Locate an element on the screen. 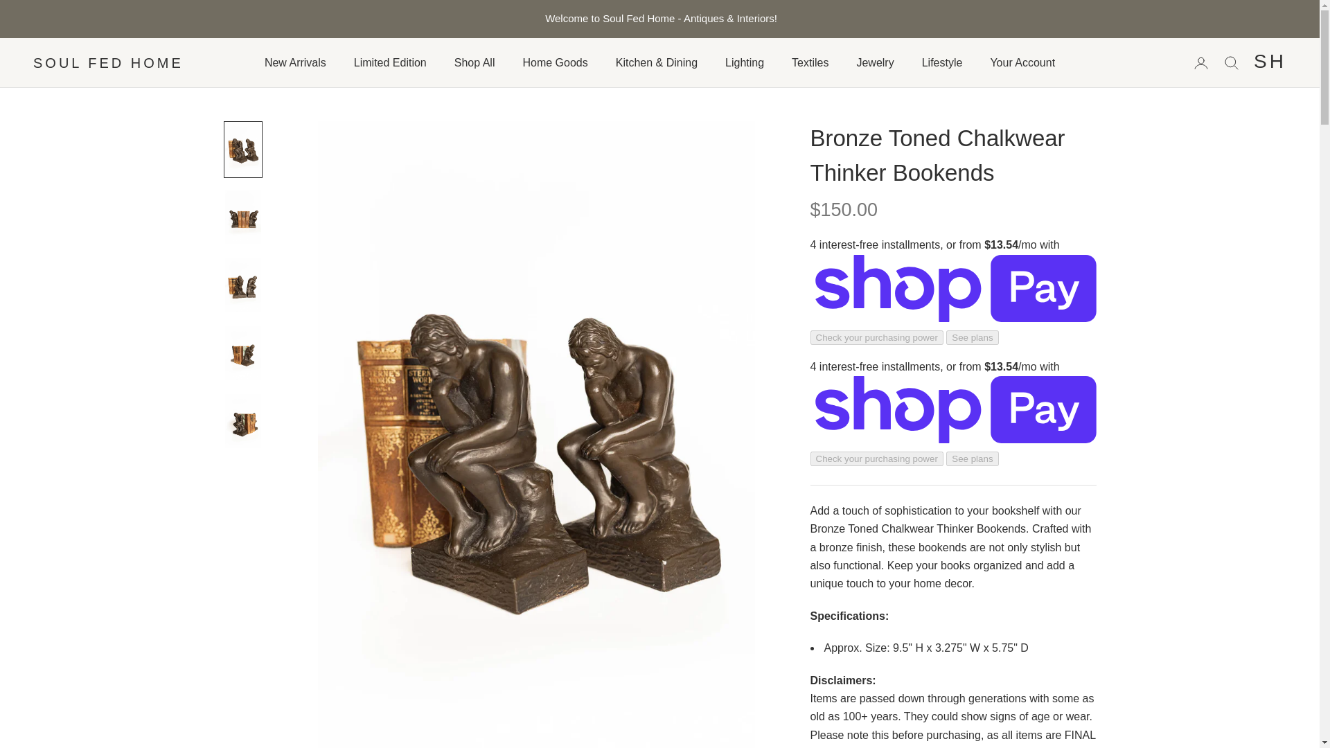 Image resolution: width=1330 pixels, height=748 pixels. Limited Edition is located at coordinates (390, 62).